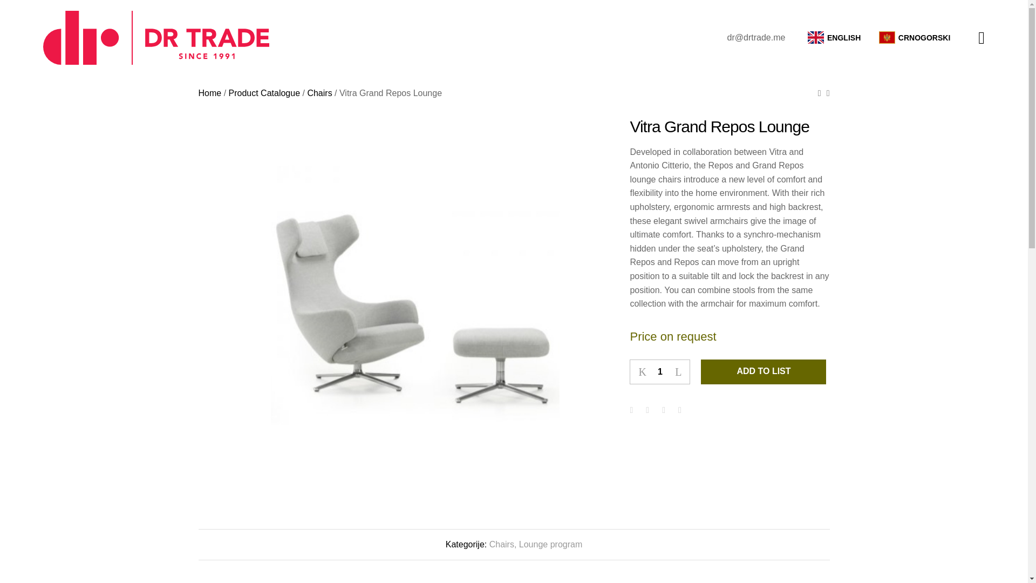 The image size is (1036, 583). Describe the element at coordinates (210, 93) in the screenshot. I see `Home` at that location.